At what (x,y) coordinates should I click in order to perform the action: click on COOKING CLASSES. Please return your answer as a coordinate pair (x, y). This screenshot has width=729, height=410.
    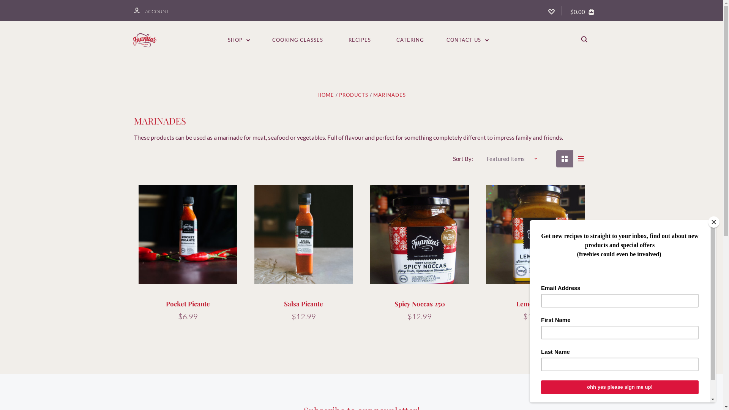
    Looking at the image, I should click on (298, 40).